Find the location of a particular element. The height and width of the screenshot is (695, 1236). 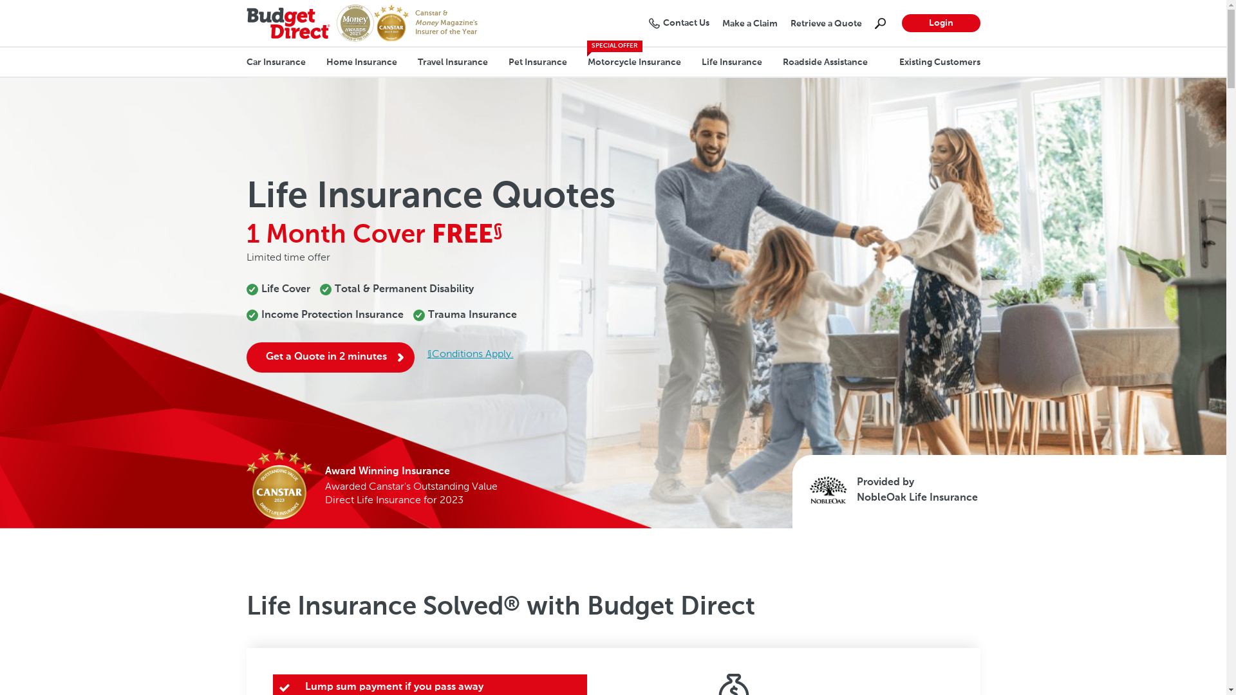

Money Magazine's Insurer of the Year 2023 is located at coordinates (355, 23).